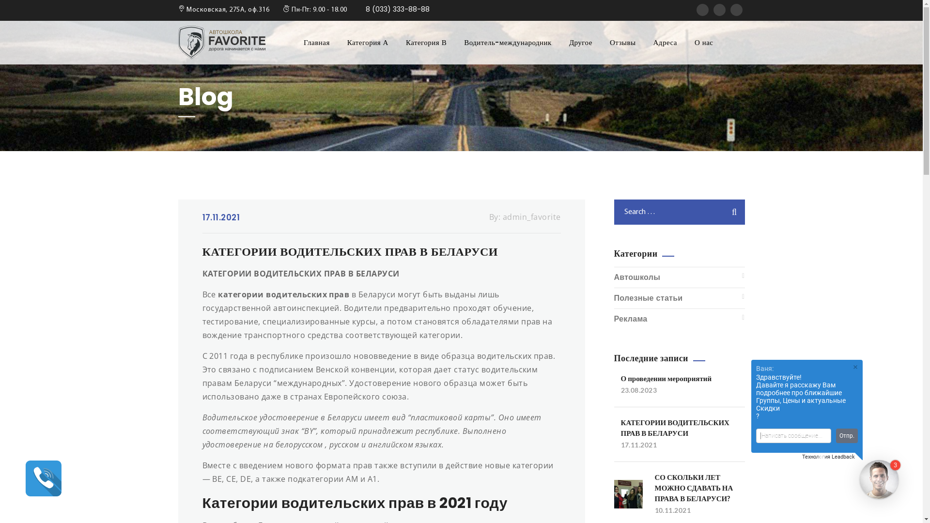 The height and width of the screenshot is (523, 930). I want to click on Search, so click(729, 212).